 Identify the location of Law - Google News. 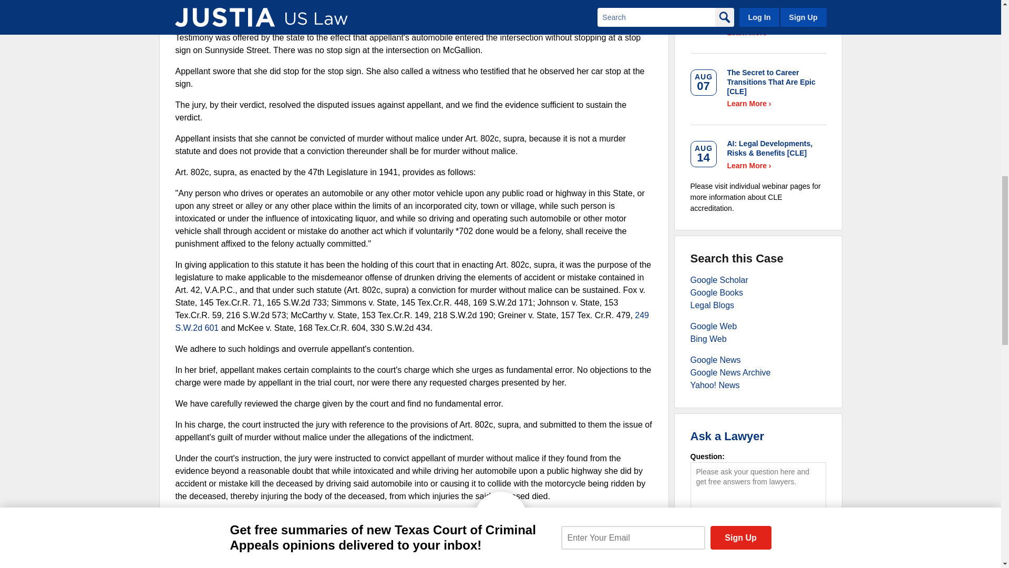
(715, 360).